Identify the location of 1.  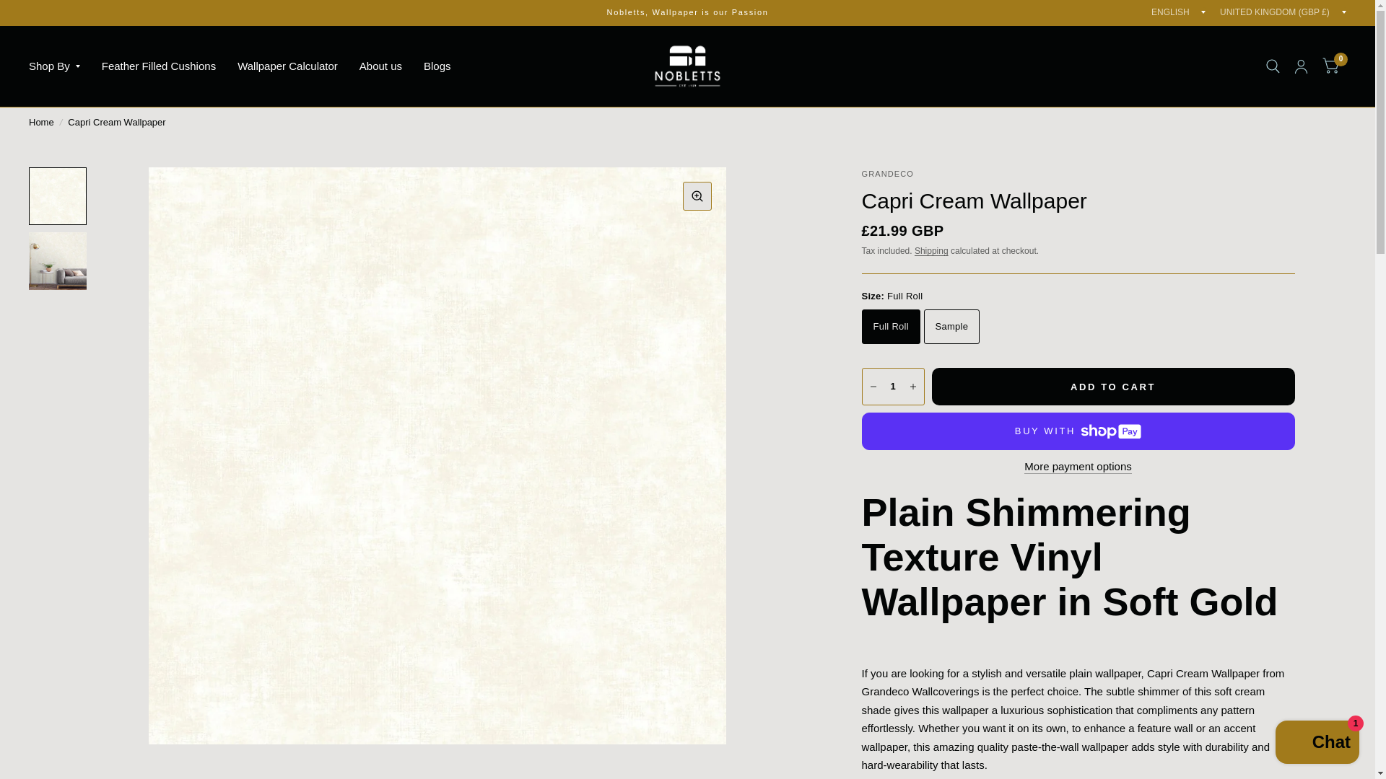
(892, 386).